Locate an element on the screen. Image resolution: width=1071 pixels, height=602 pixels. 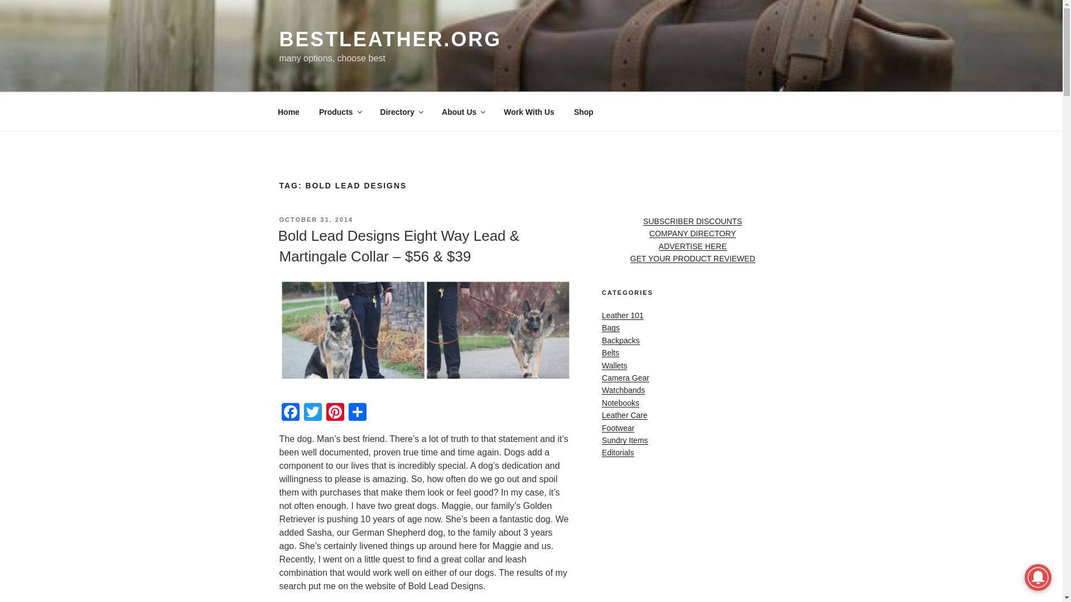
Twitter is located at coordinates (312, 413).